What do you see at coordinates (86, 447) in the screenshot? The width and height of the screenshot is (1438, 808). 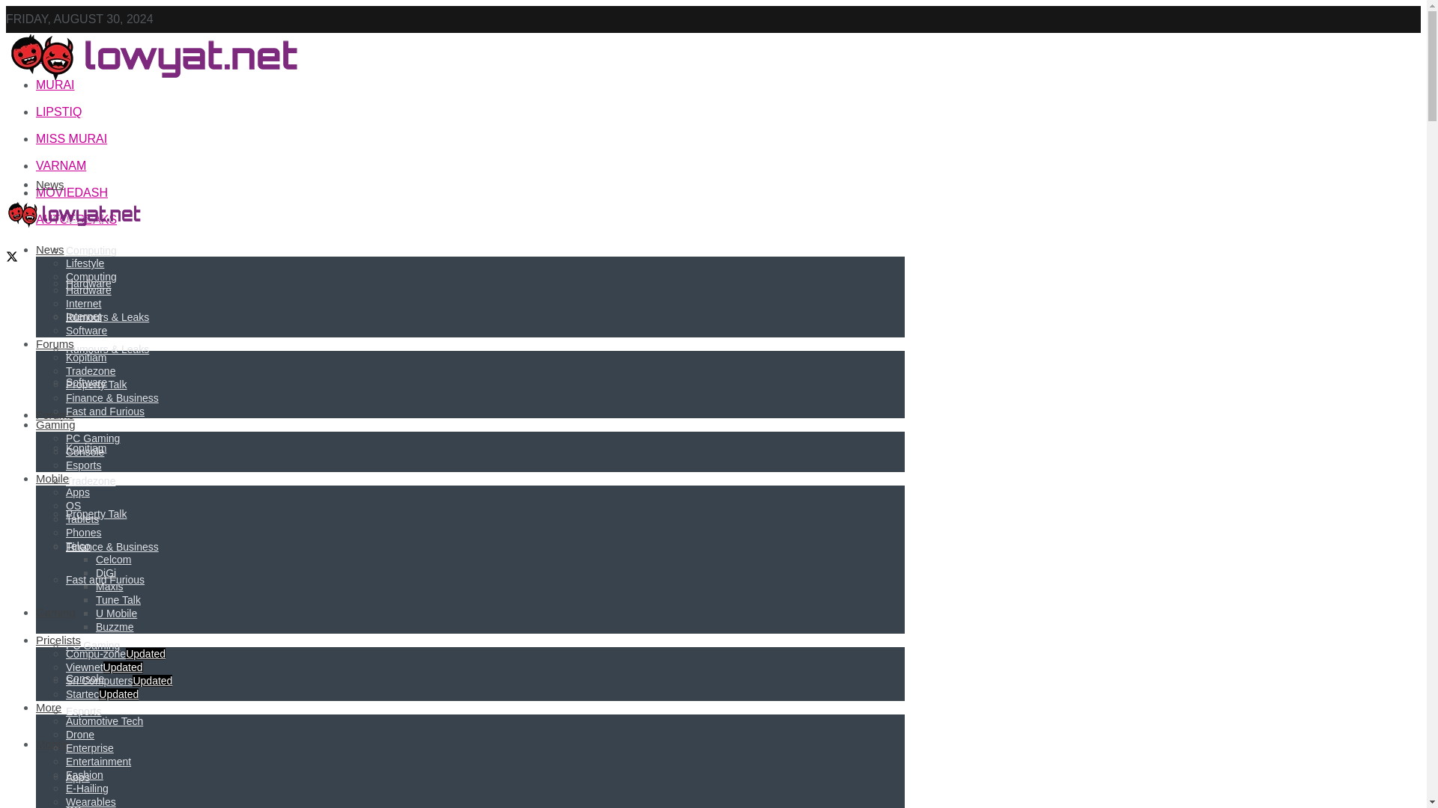 I see `Kopitiam` at bounding box center [86, 447].